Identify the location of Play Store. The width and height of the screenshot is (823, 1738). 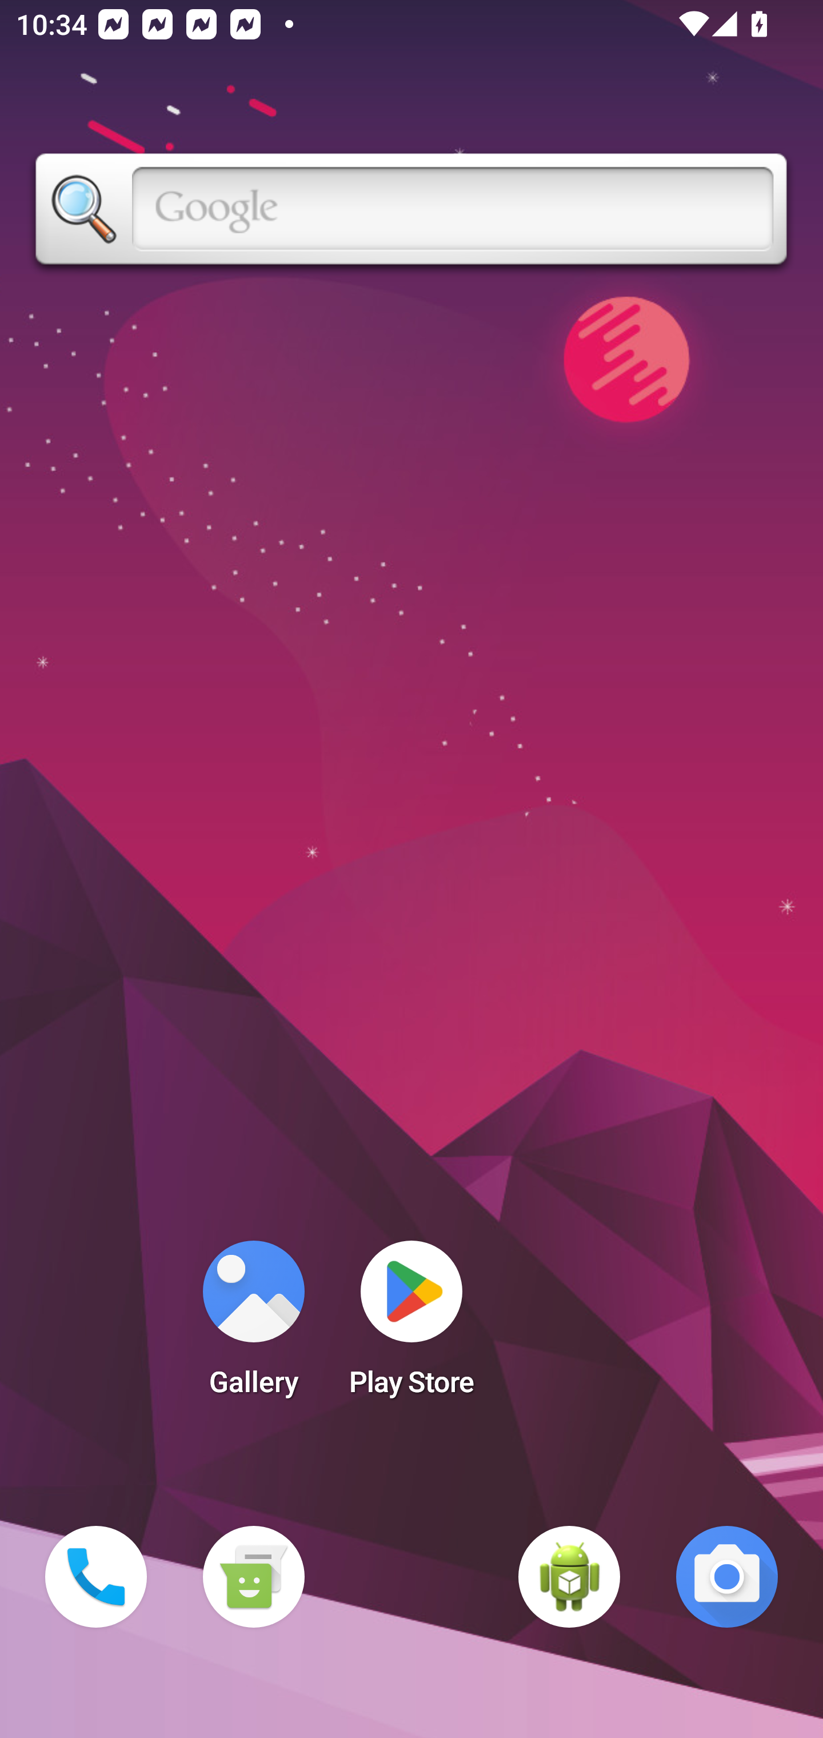
(411, 1325).